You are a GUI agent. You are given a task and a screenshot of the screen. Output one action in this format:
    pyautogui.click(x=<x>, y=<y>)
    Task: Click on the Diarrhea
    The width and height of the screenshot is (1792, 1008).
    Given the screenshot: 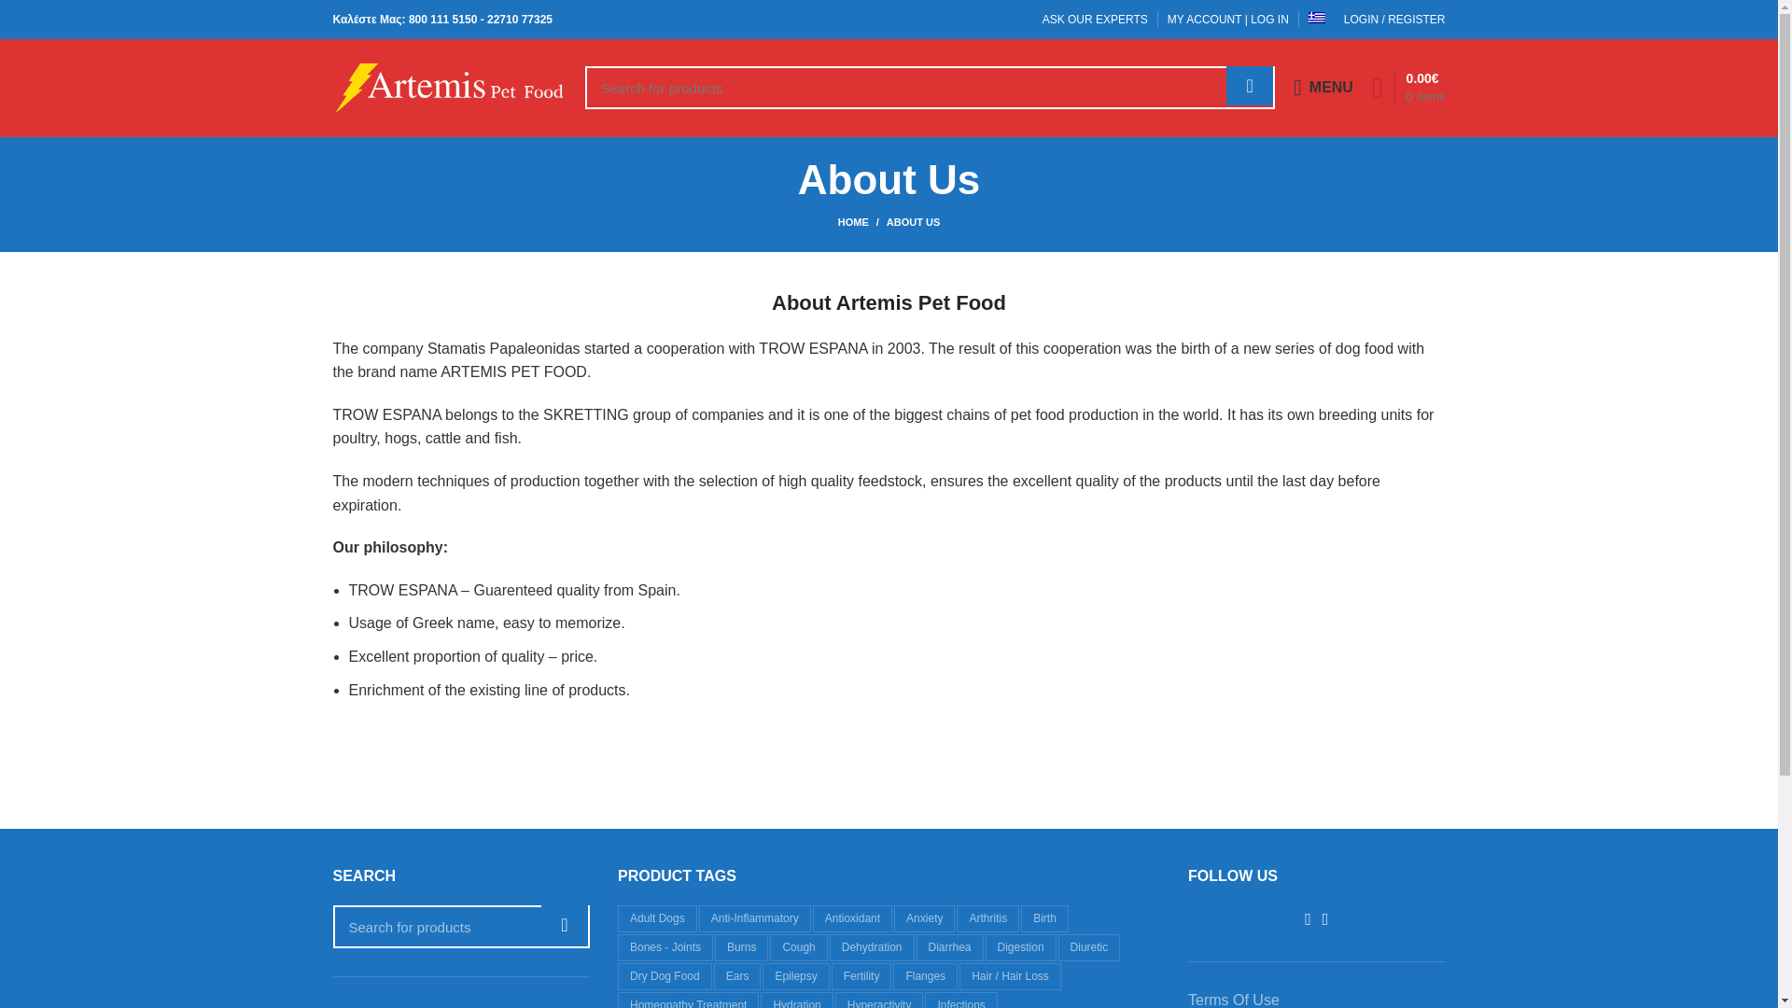 What is the action you would take?
    pyautogui.click(x=950, y=948)
    